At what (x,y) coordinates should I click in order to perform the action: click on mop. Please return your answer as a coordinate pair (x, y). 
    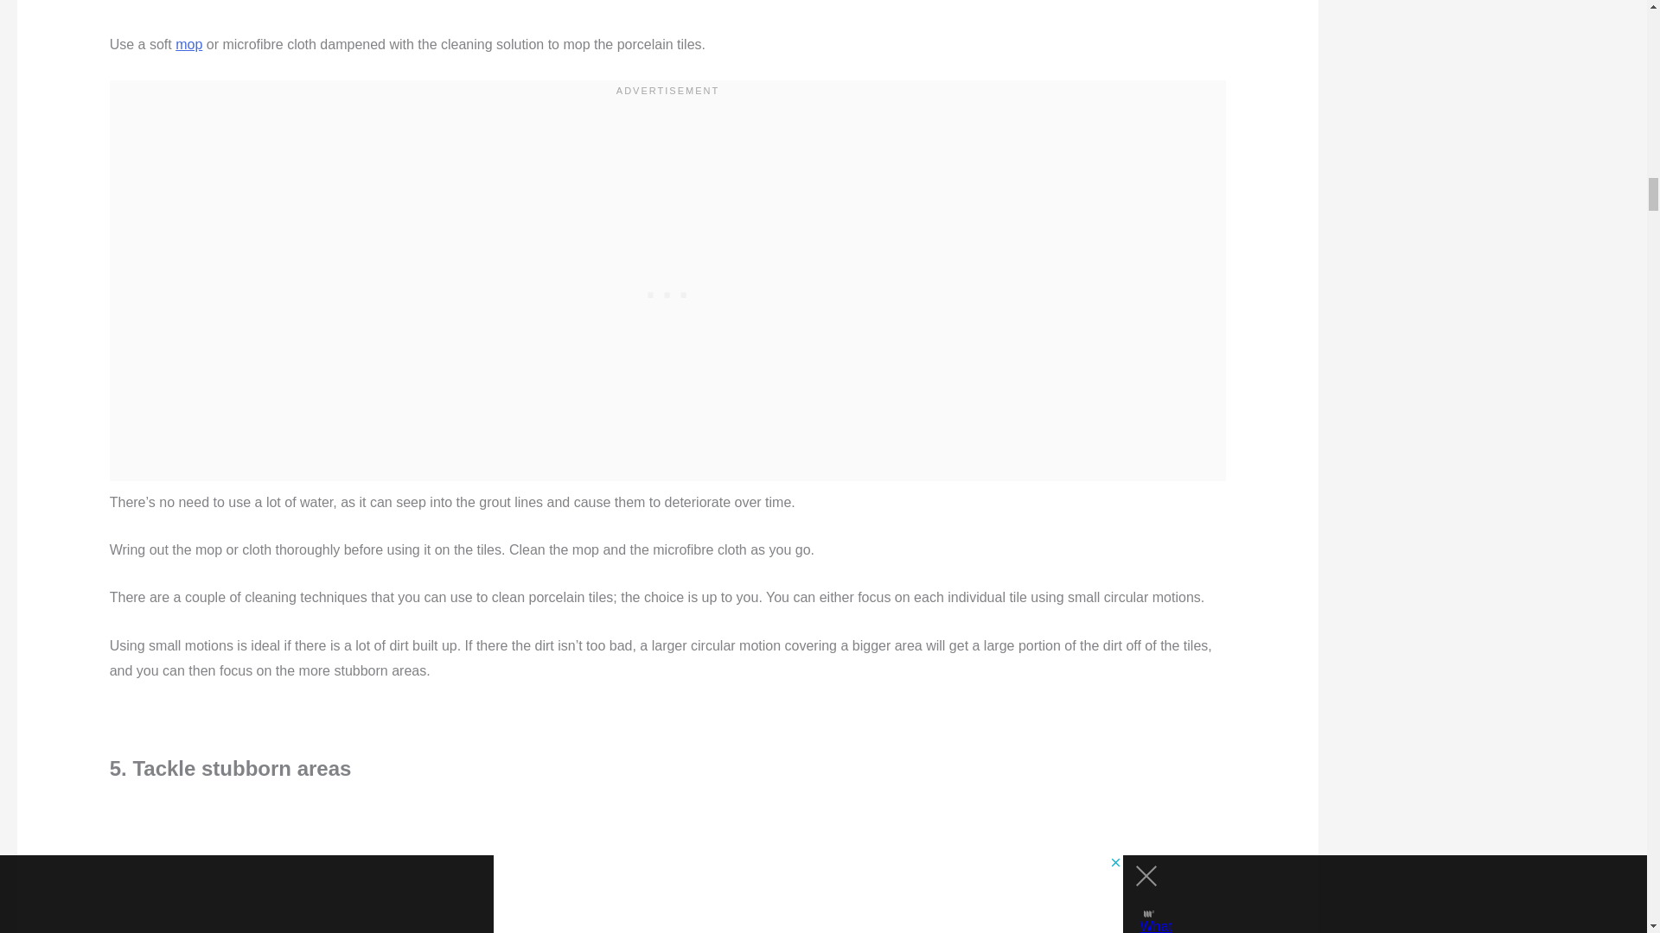
    Looking at the image, I should click on (188, 45).